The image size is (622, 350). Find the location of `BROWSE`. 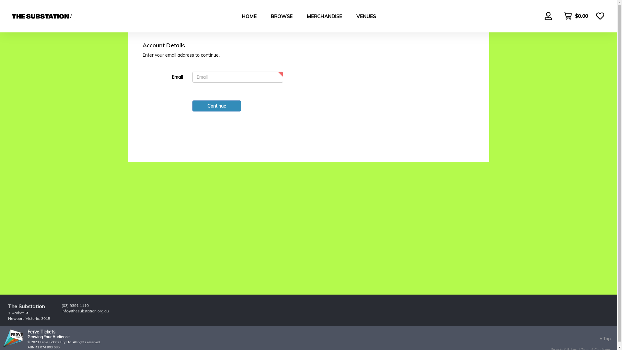

BROWSE is located at coordinates (282, 16).